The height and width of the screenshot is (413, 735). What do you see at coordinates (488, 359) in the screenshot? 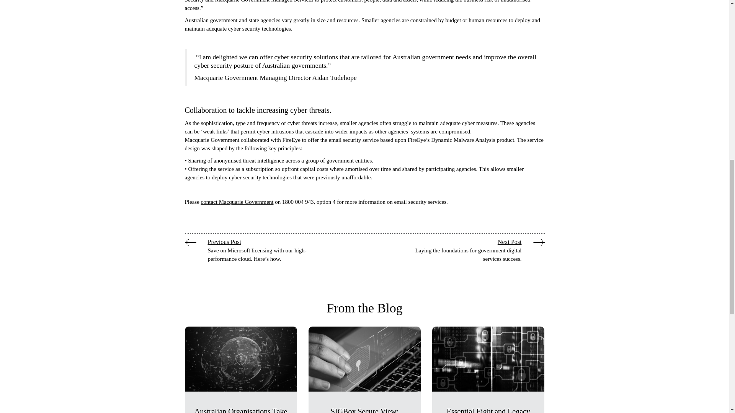
I see `essential-8-legacy-systems-image` at bounding box center [488, 359].